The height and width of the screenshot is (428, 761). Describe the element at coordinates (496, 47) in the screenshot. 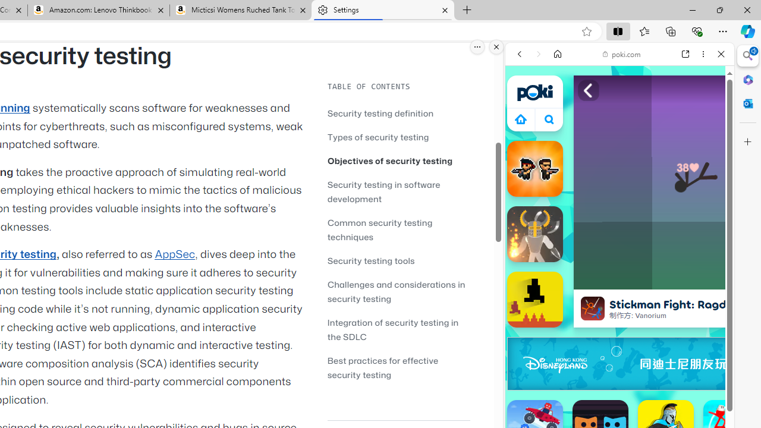

I see `Close split screen.` at that location.